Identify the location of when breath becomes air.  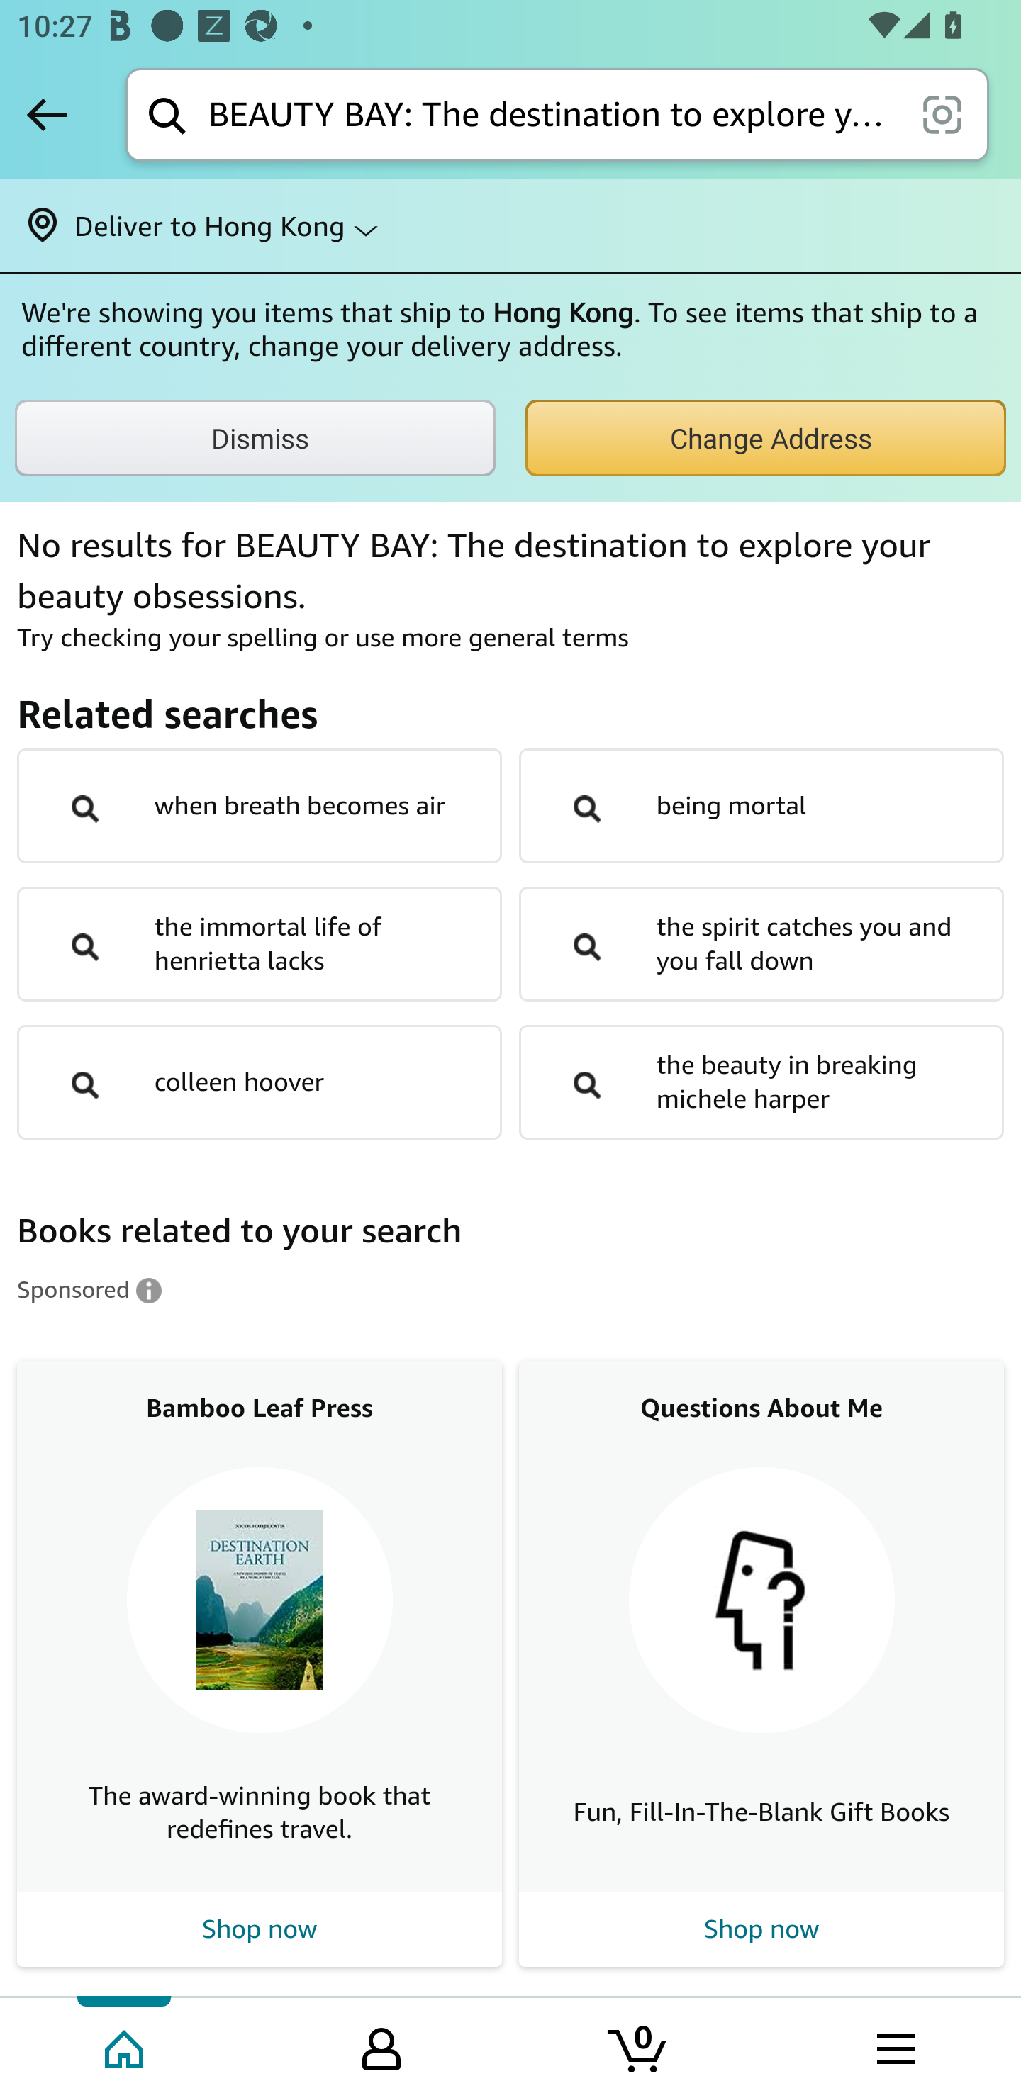
(260, 805).